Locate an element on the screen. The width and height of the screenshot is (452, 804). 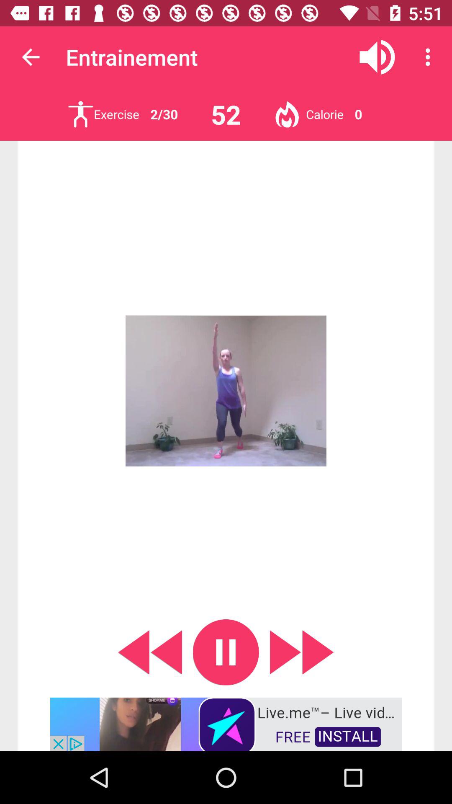
rewind back is located at coordinates (150, 652).